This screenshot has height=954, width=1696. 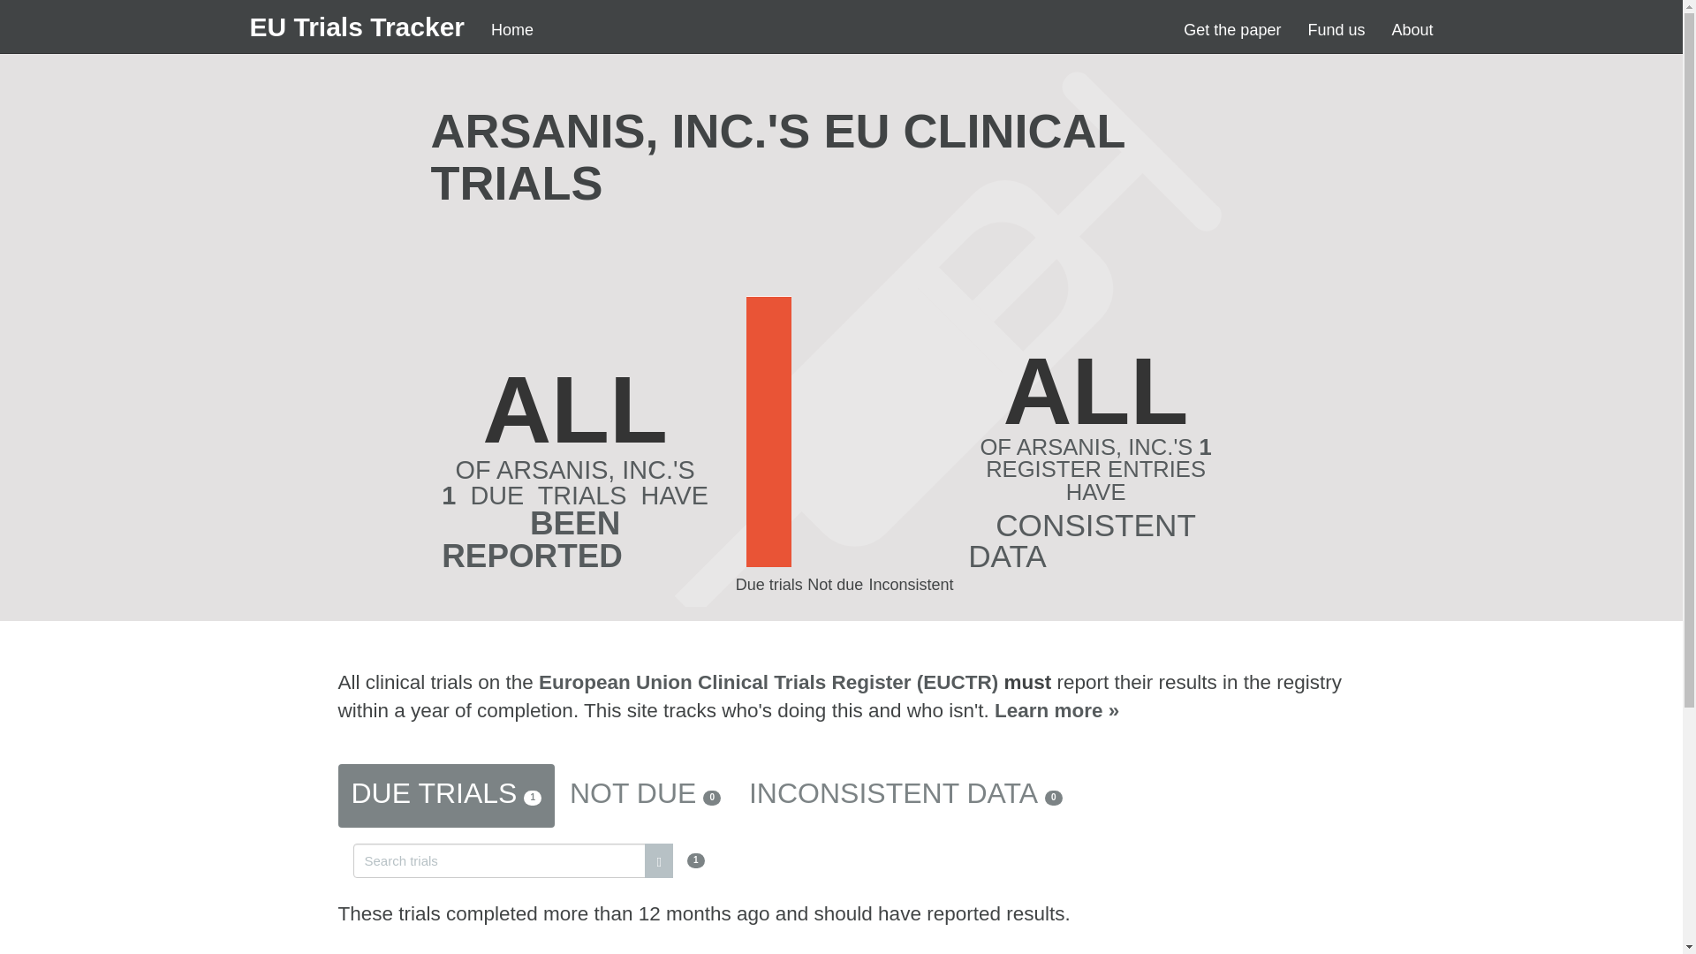 I want to click on DUE TRIALS1, so click(x=445, y=796).